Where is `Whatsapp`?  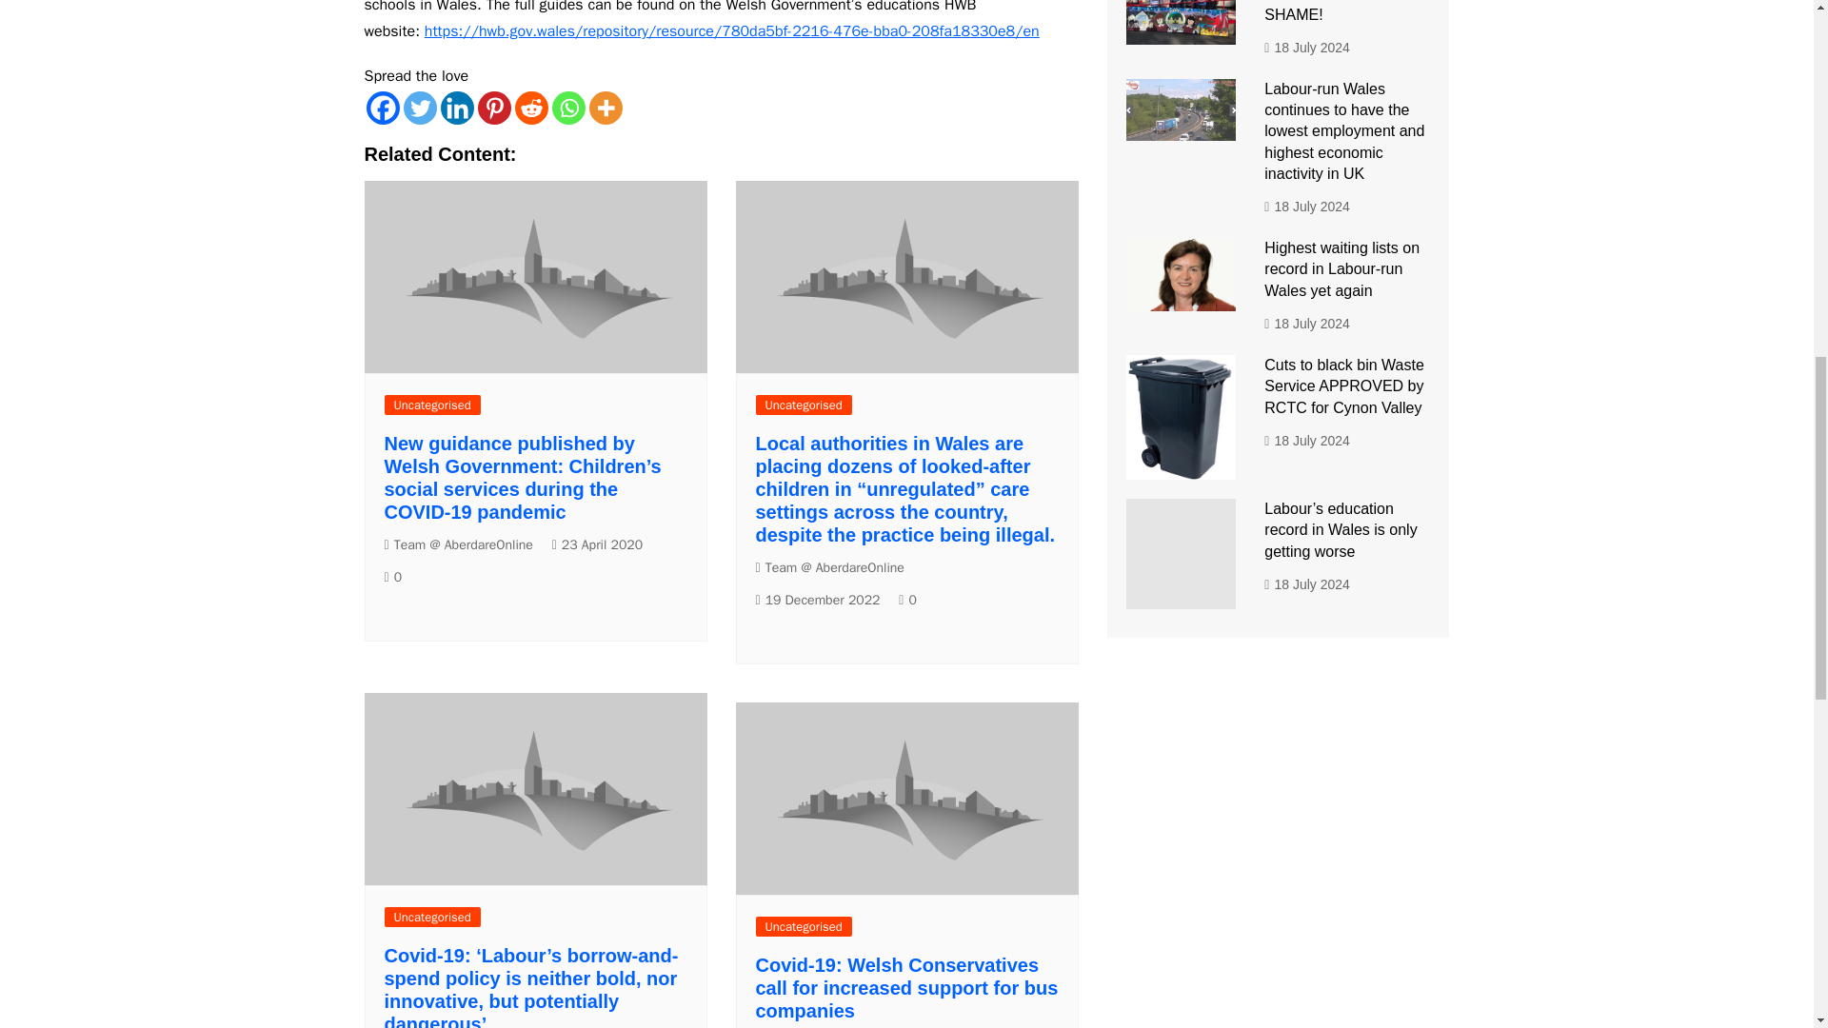
Whatsapp is located at coordinates (567, 108).